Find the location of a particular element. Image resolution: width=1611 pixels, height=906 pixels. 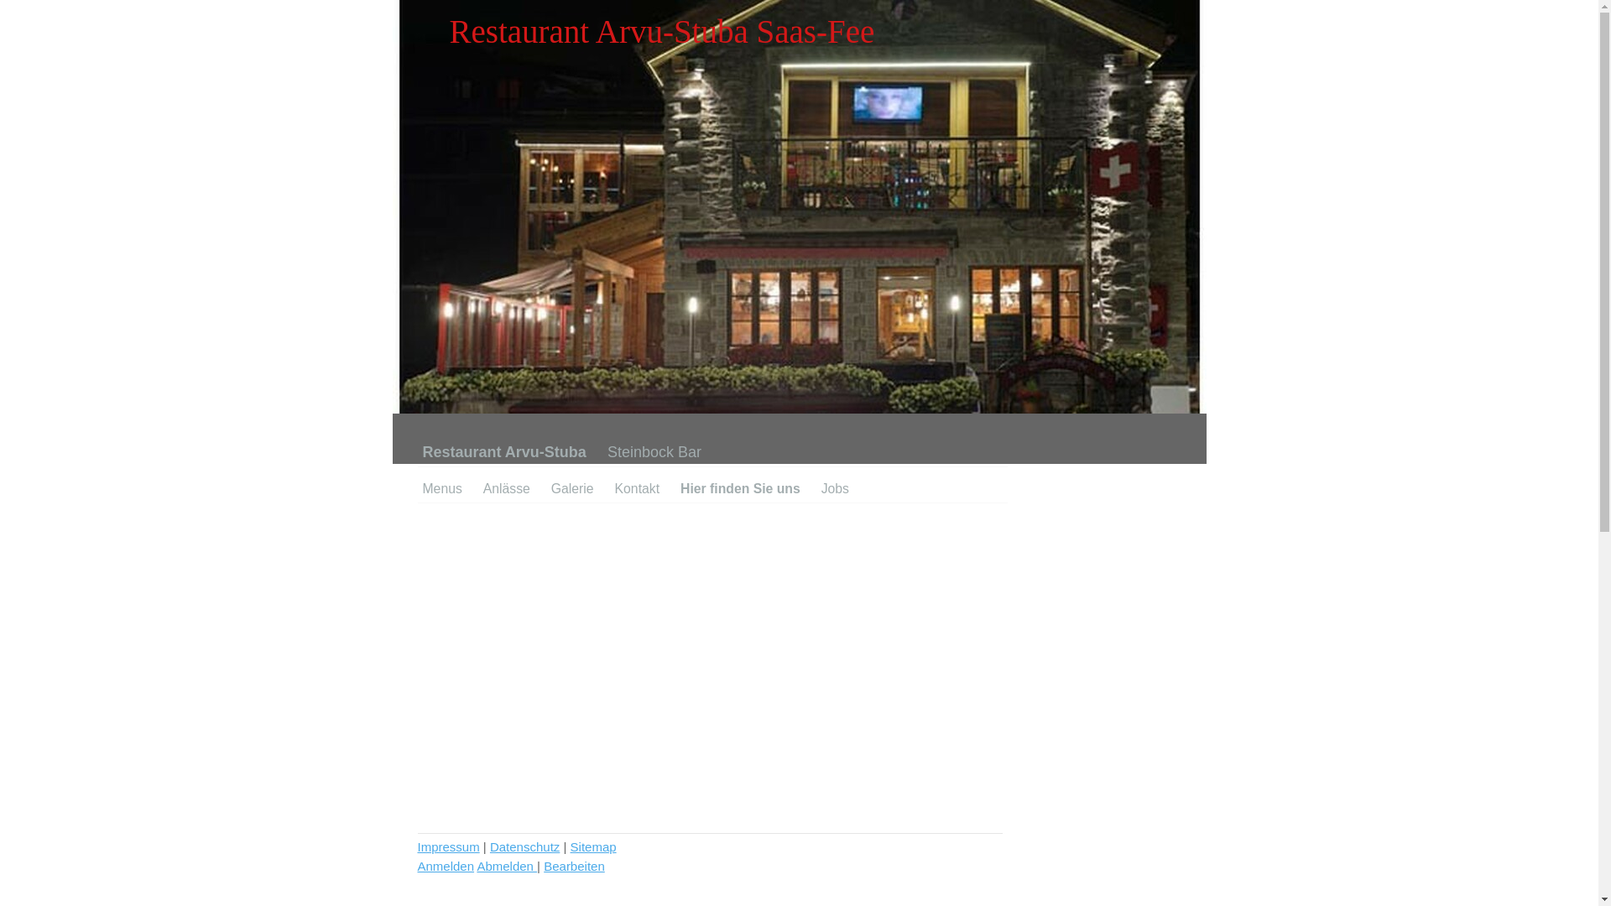

Impressum is located at coordinates (449, 846).